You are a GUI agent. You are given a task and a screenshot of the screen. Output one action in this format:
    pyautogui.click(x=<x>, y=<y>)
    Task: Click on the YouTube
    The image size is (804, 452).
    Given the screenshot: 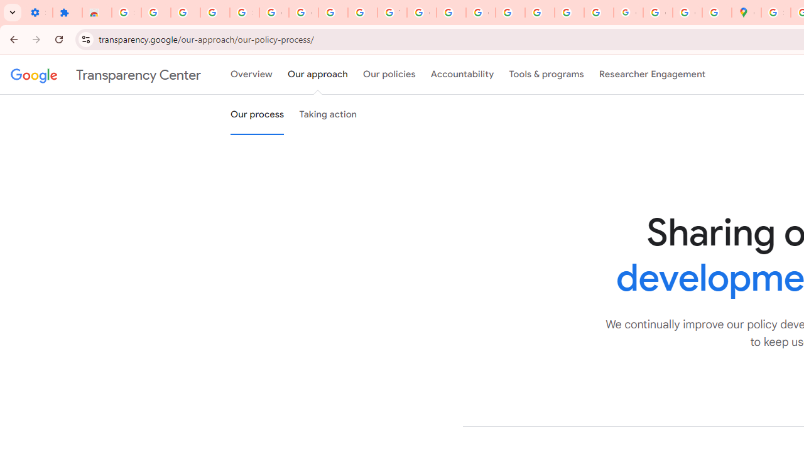 What is the action you would take?
    pyautogui.click(x=392, y=13)
    